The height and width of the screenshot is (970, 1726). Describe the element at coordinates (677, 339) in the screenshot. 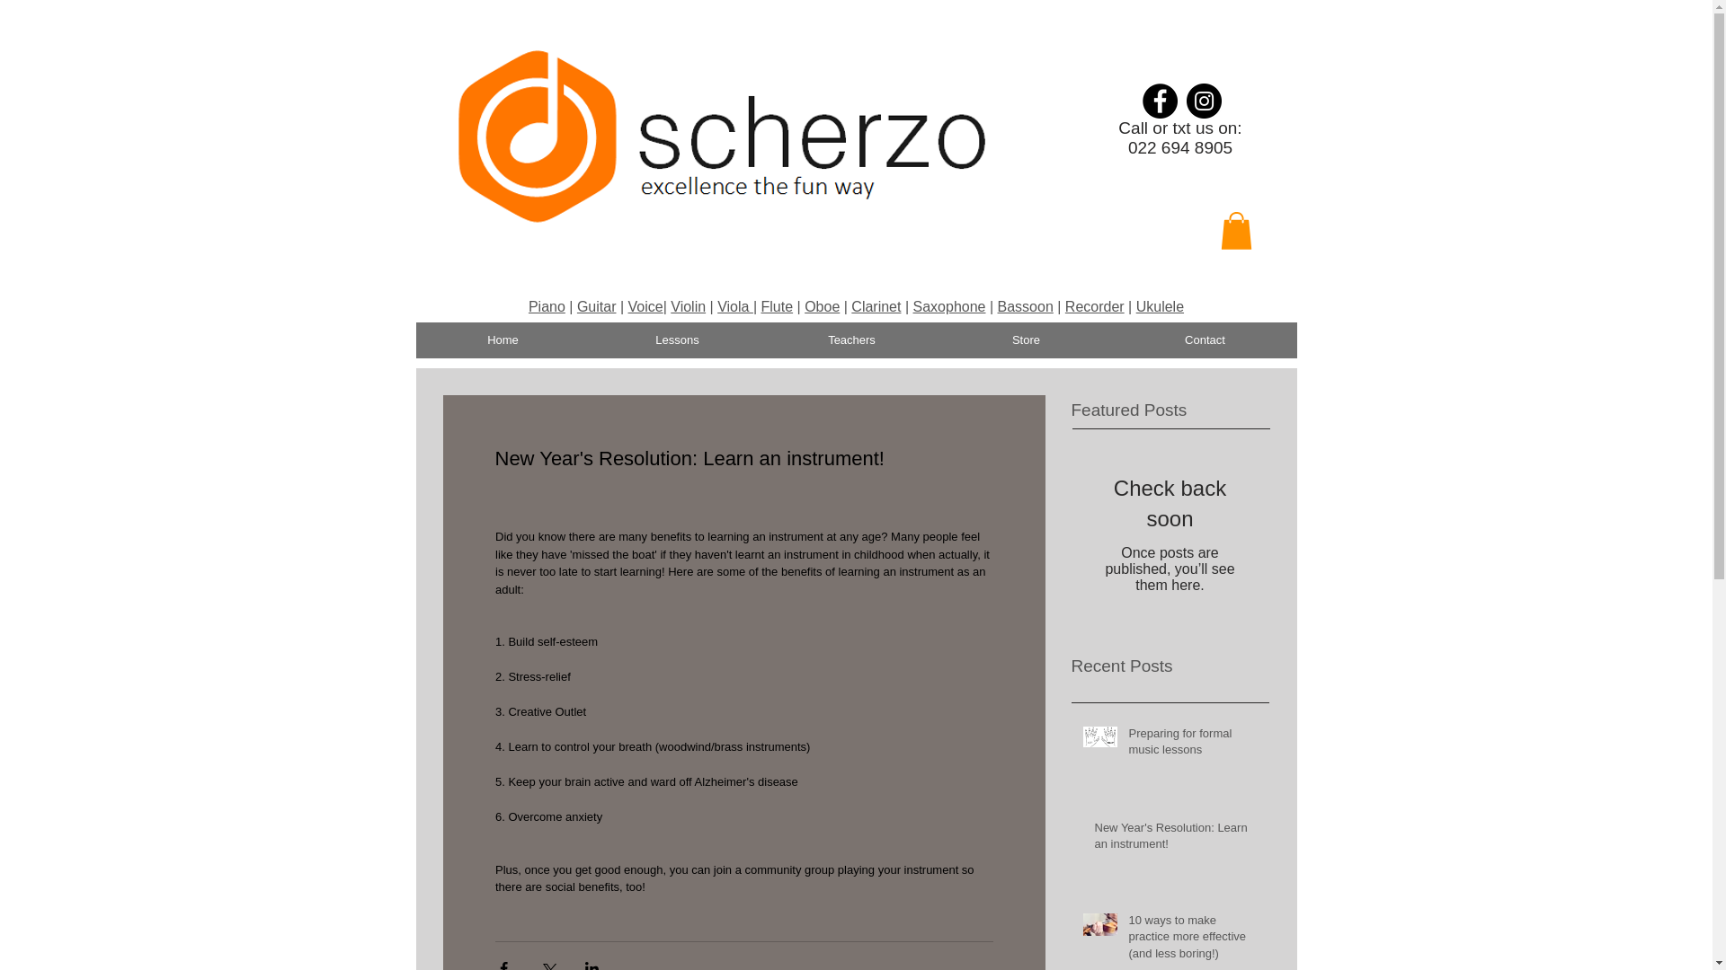

I see `Lessons` at that location.